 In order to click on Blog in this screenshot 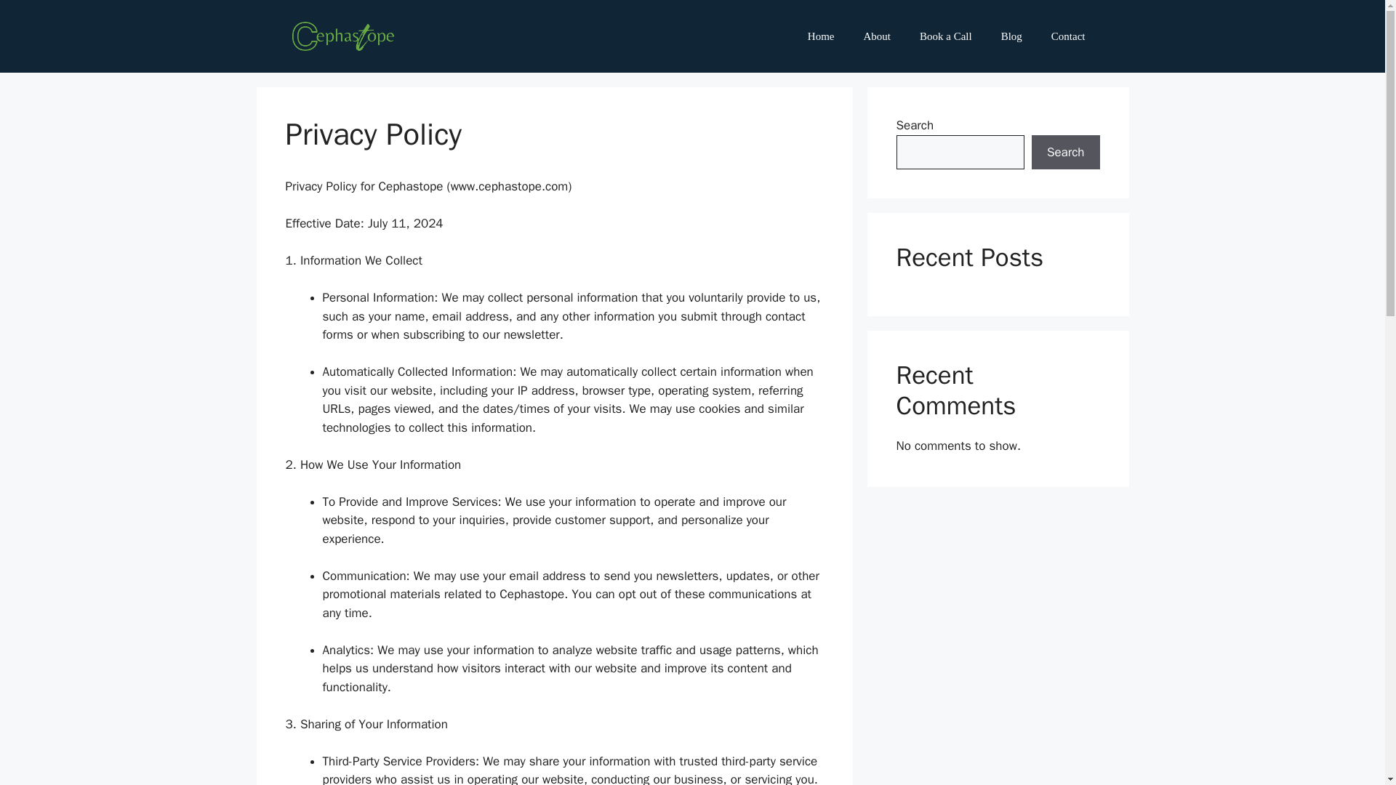, I will do `click(1012, 36)`.